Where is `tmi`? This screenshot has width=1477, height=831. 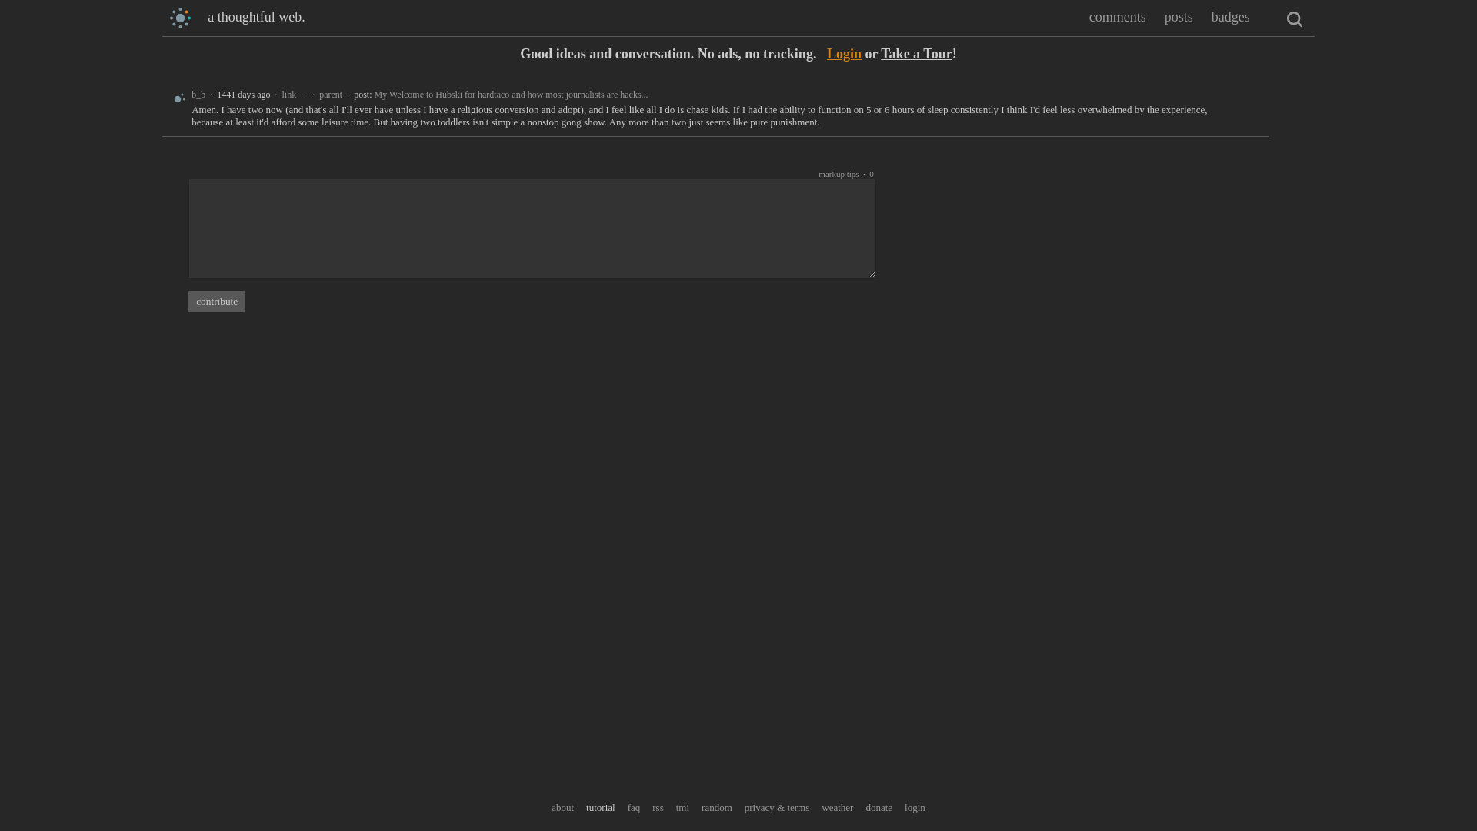
tmi is located at coordinates (683, 808).